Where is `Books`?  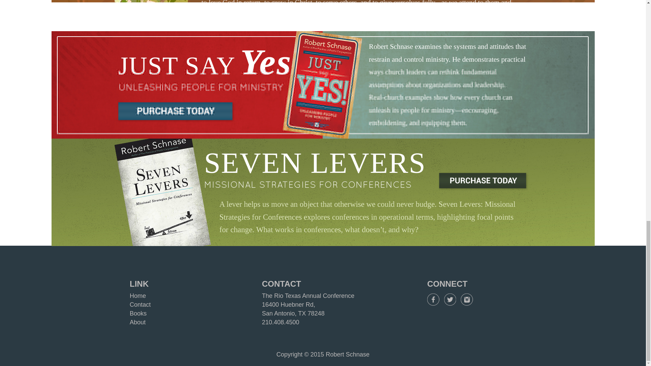
Books is located at coordinates (138, 313).